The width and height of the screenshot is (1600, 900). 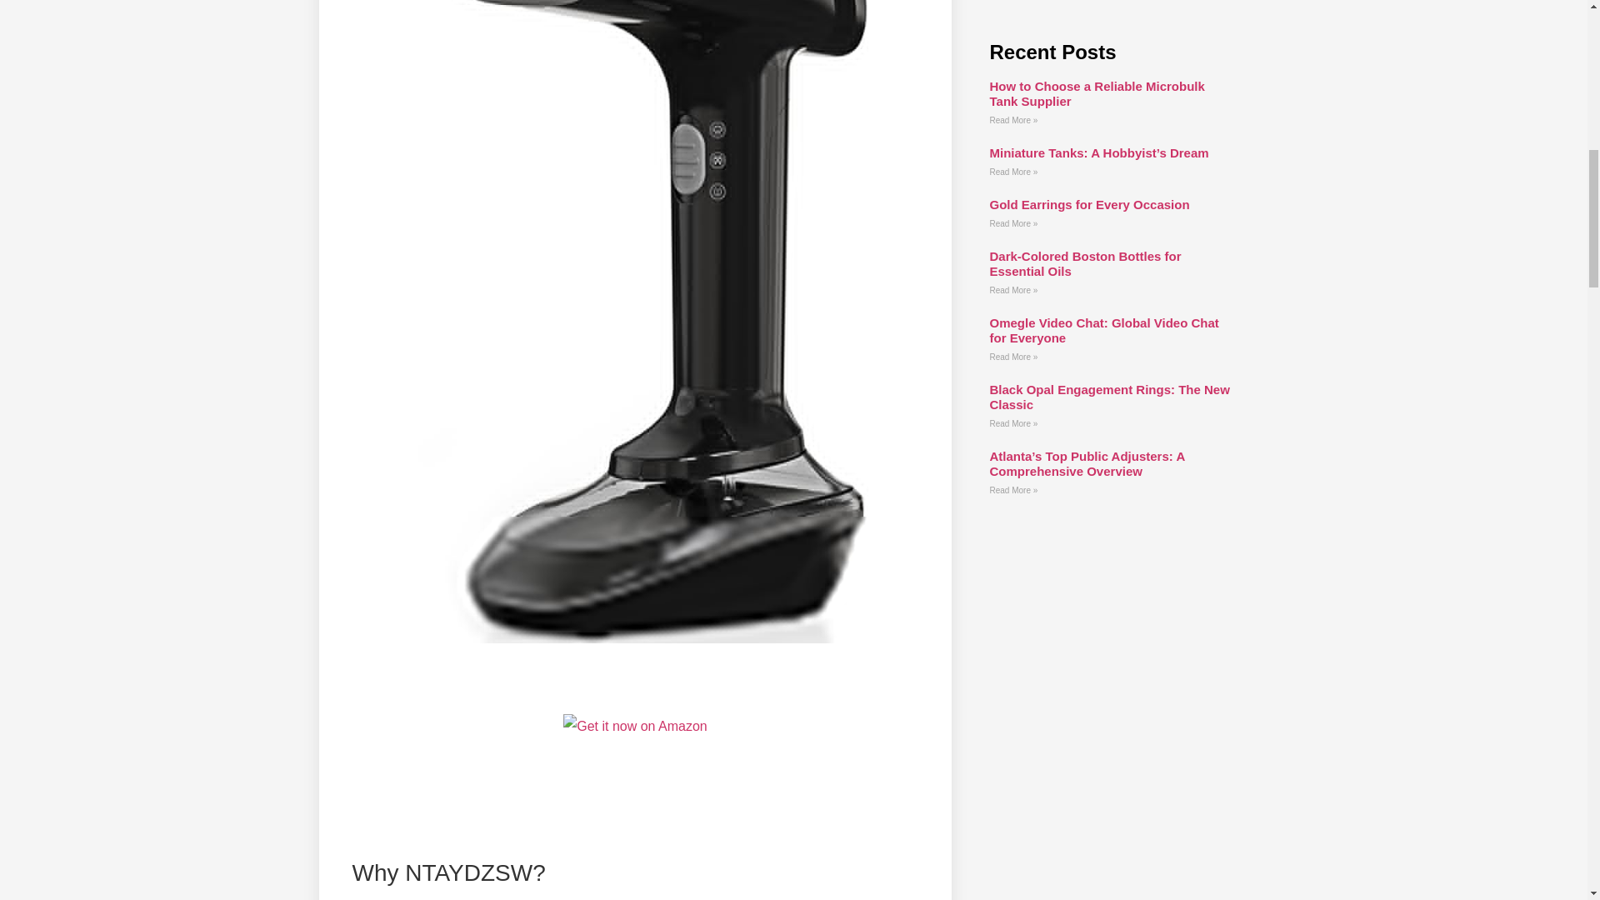 What do you see at coordinates (1088, 203) in the screenshot?
I see `Gold Earrings for Every Occasion` at bounding box center [1088, 203].